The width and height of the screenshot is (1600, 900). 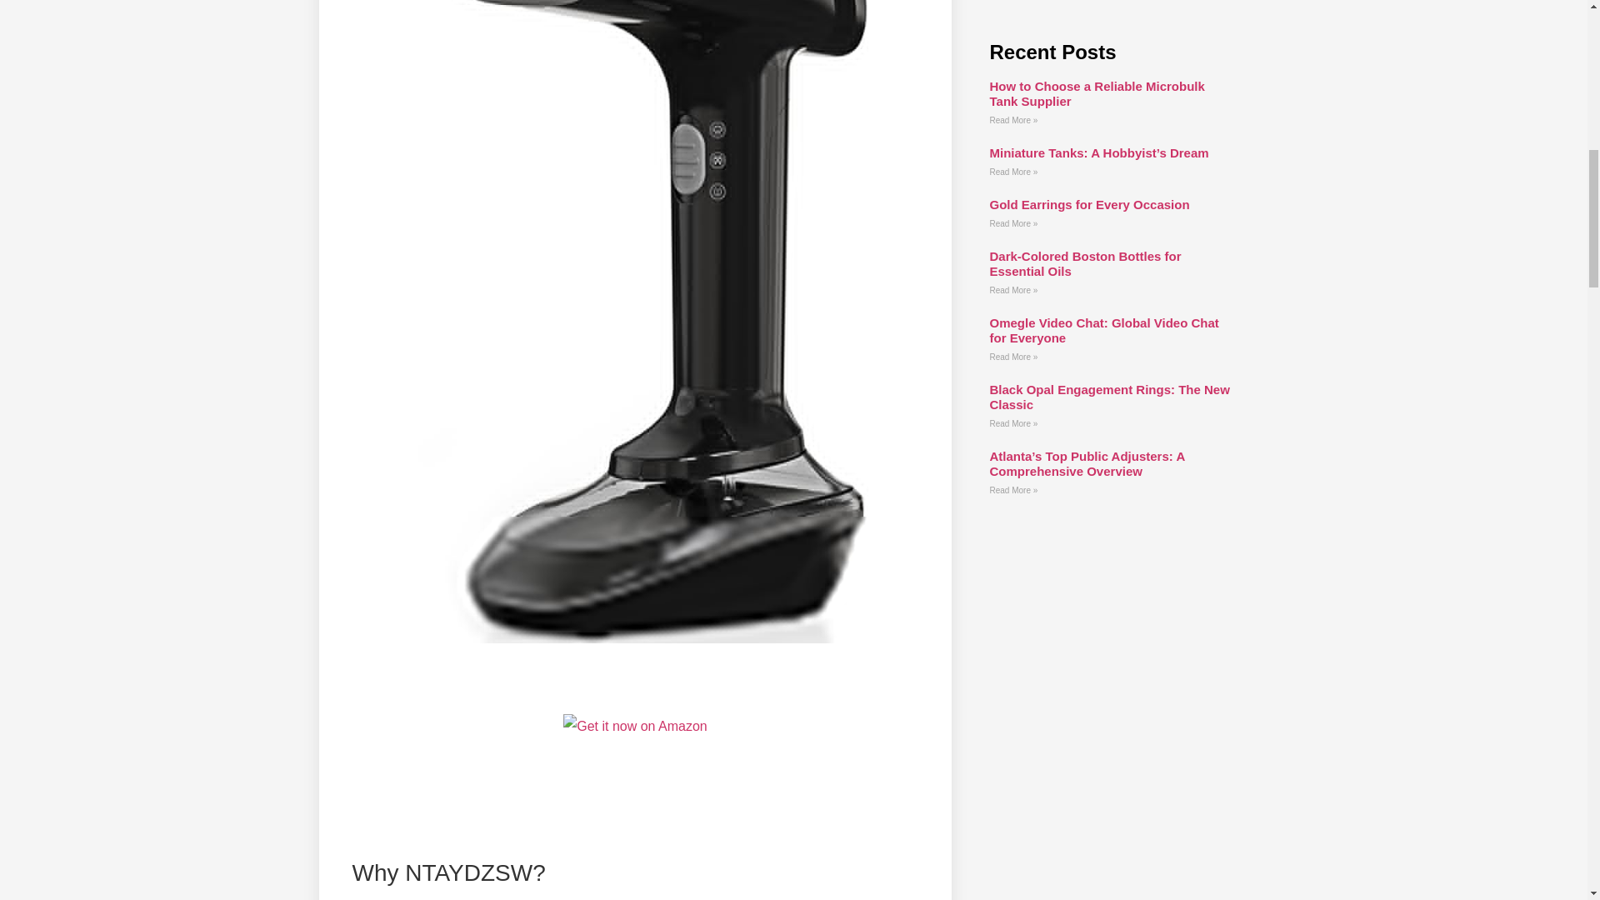 What do you see at coordinates (1088, 203) in the screenshot?
I see `Gold Earrings for Every Occasion` at bounding box center [1088, 203].